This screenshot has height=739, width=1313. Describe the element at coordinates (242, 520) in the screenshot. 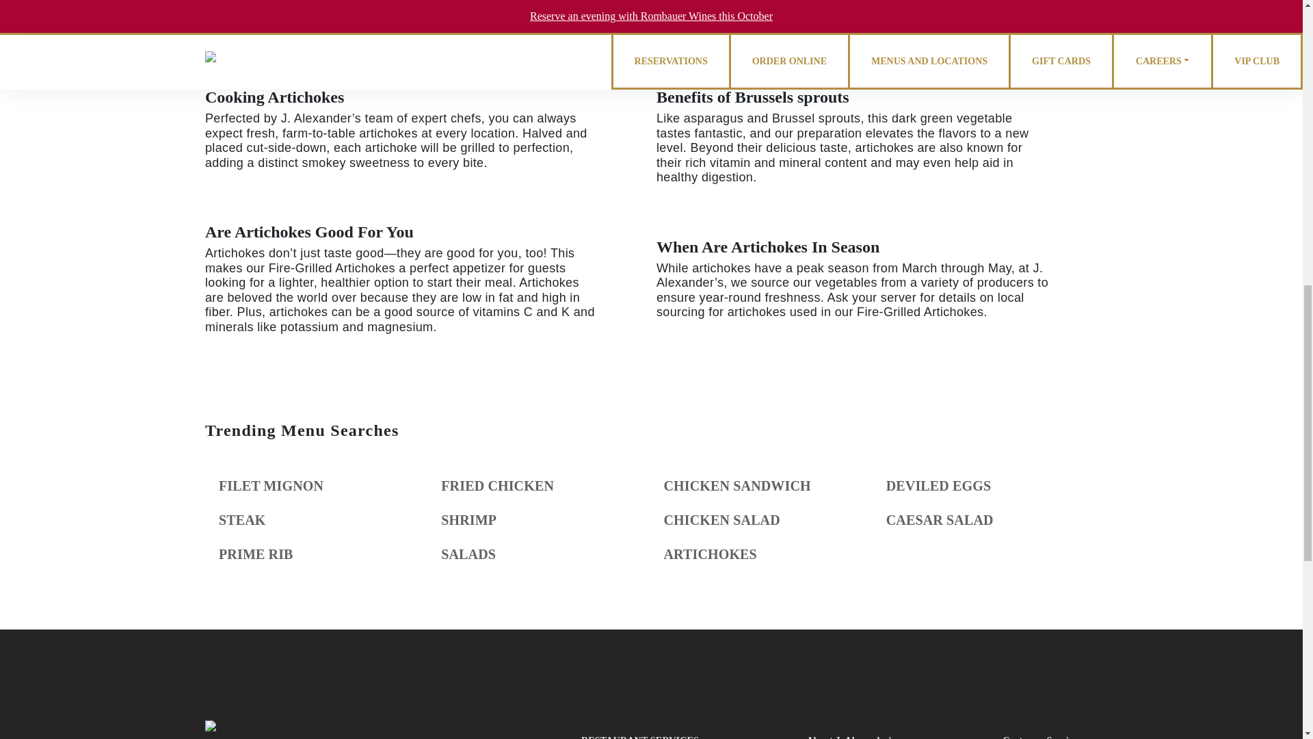

I see `STEAK` at that location.